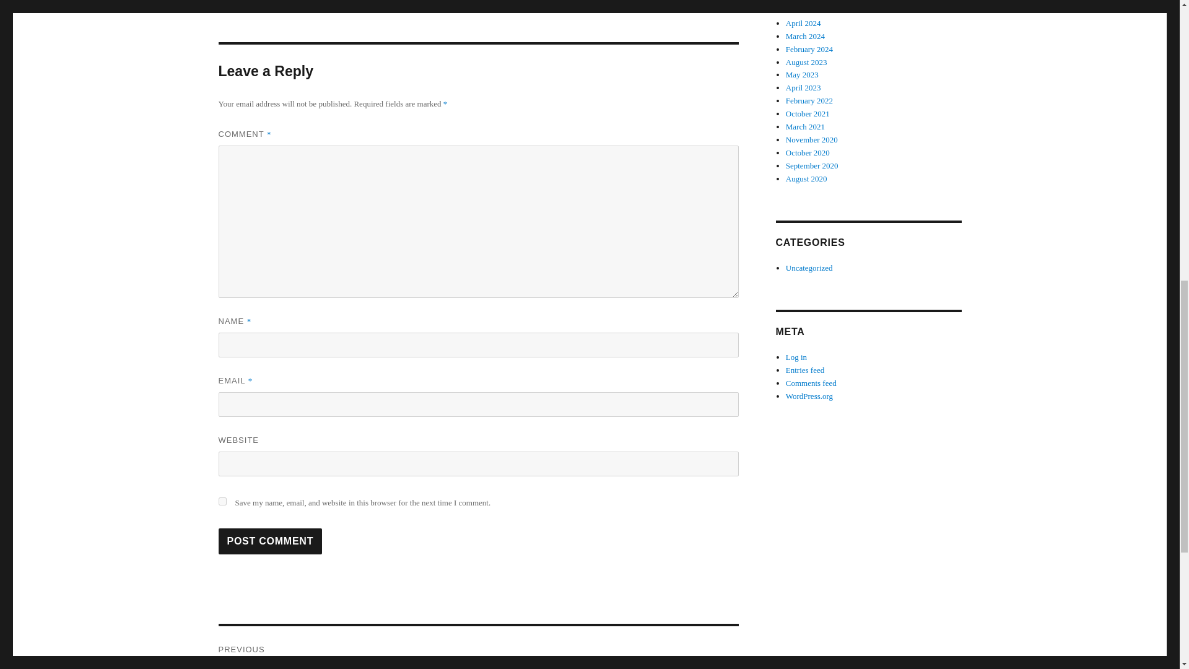 The image size is (1189, 669). Describe the element at coordinates (805, 36) in the screenshot. I see `March 2024` at that location.